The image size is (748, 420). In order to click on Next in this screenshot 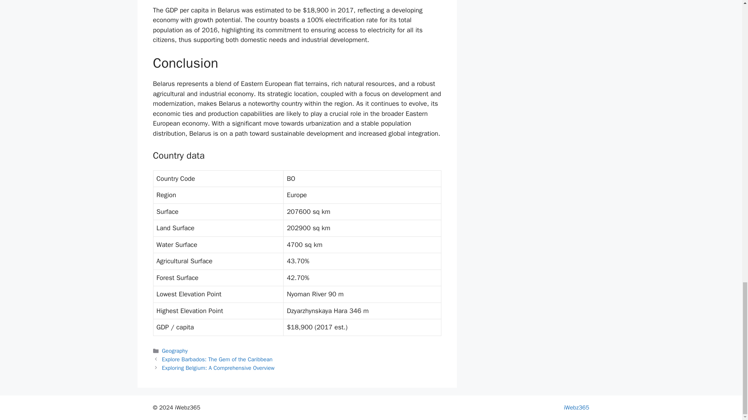, I will do `click(218, 368)`.